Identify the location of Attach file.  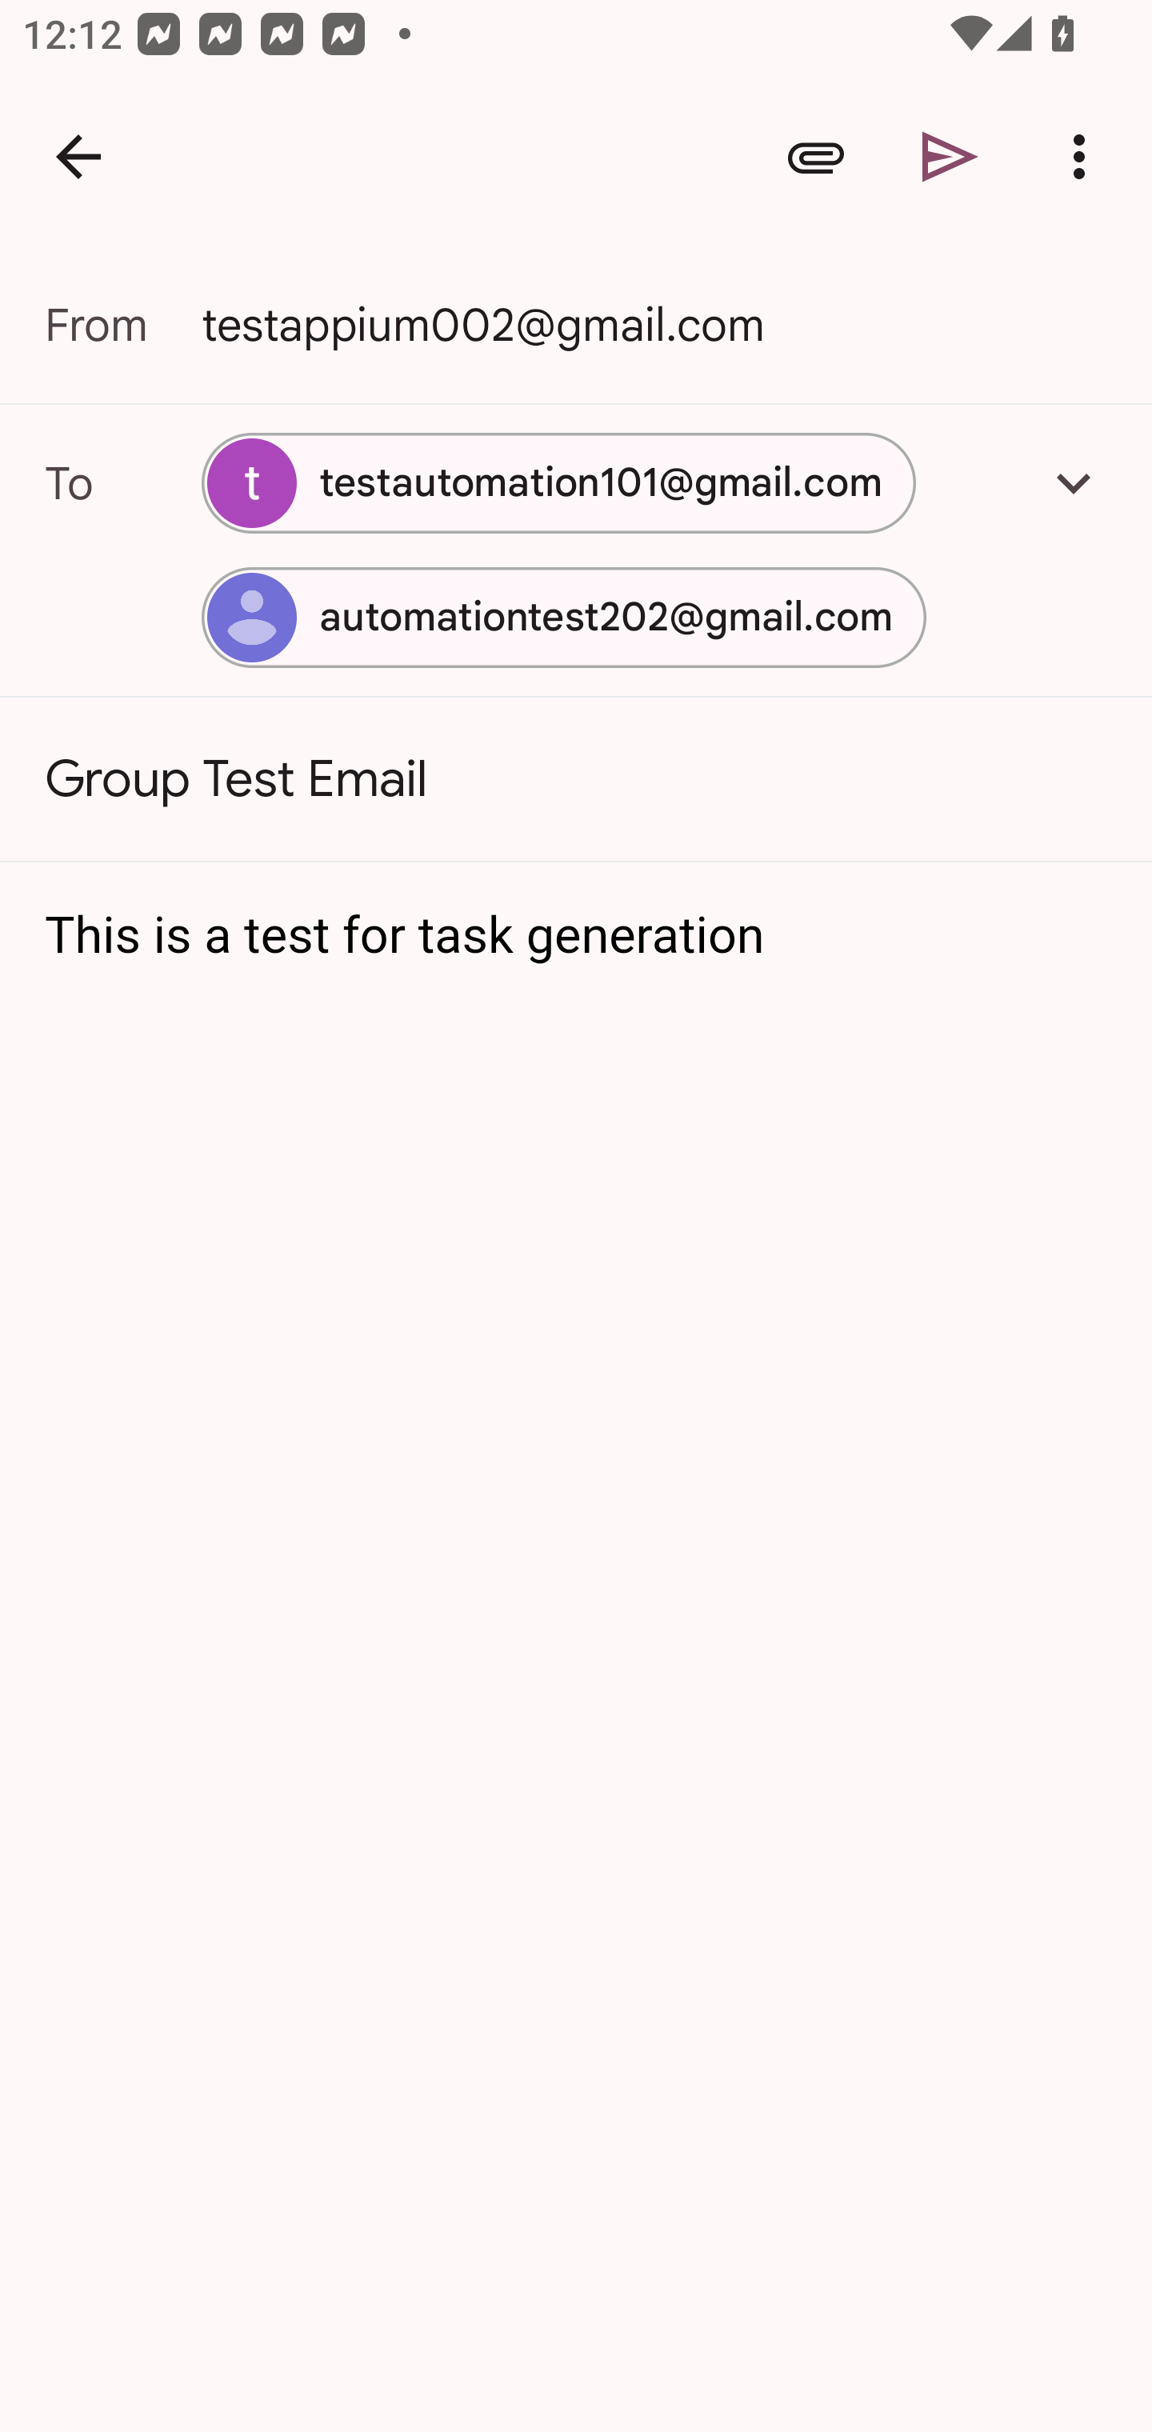
(816, 157).